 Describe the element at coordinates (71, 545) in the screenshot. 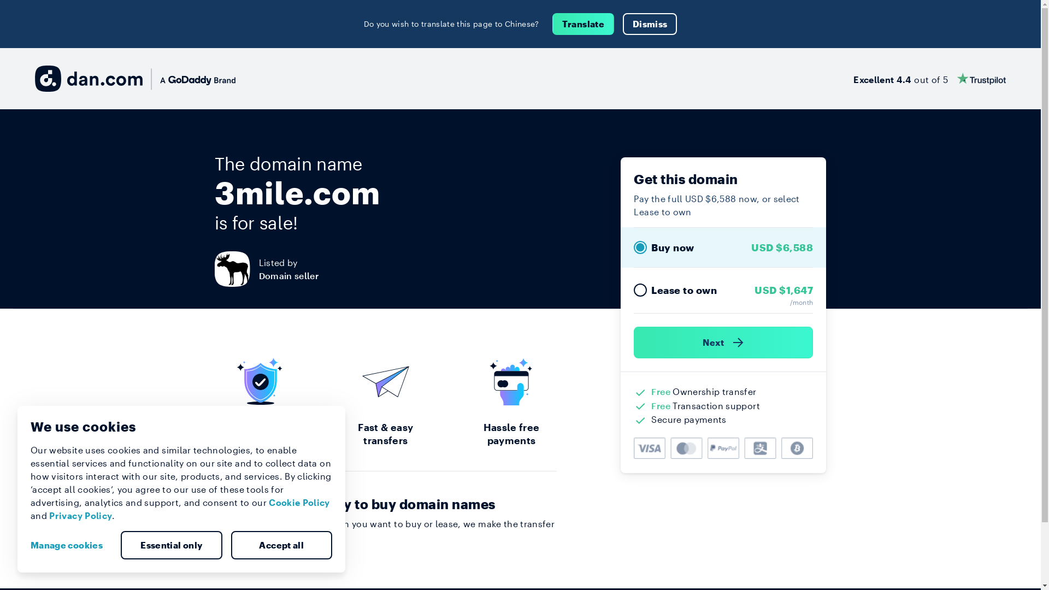

I see `Manage cookies` at that location.